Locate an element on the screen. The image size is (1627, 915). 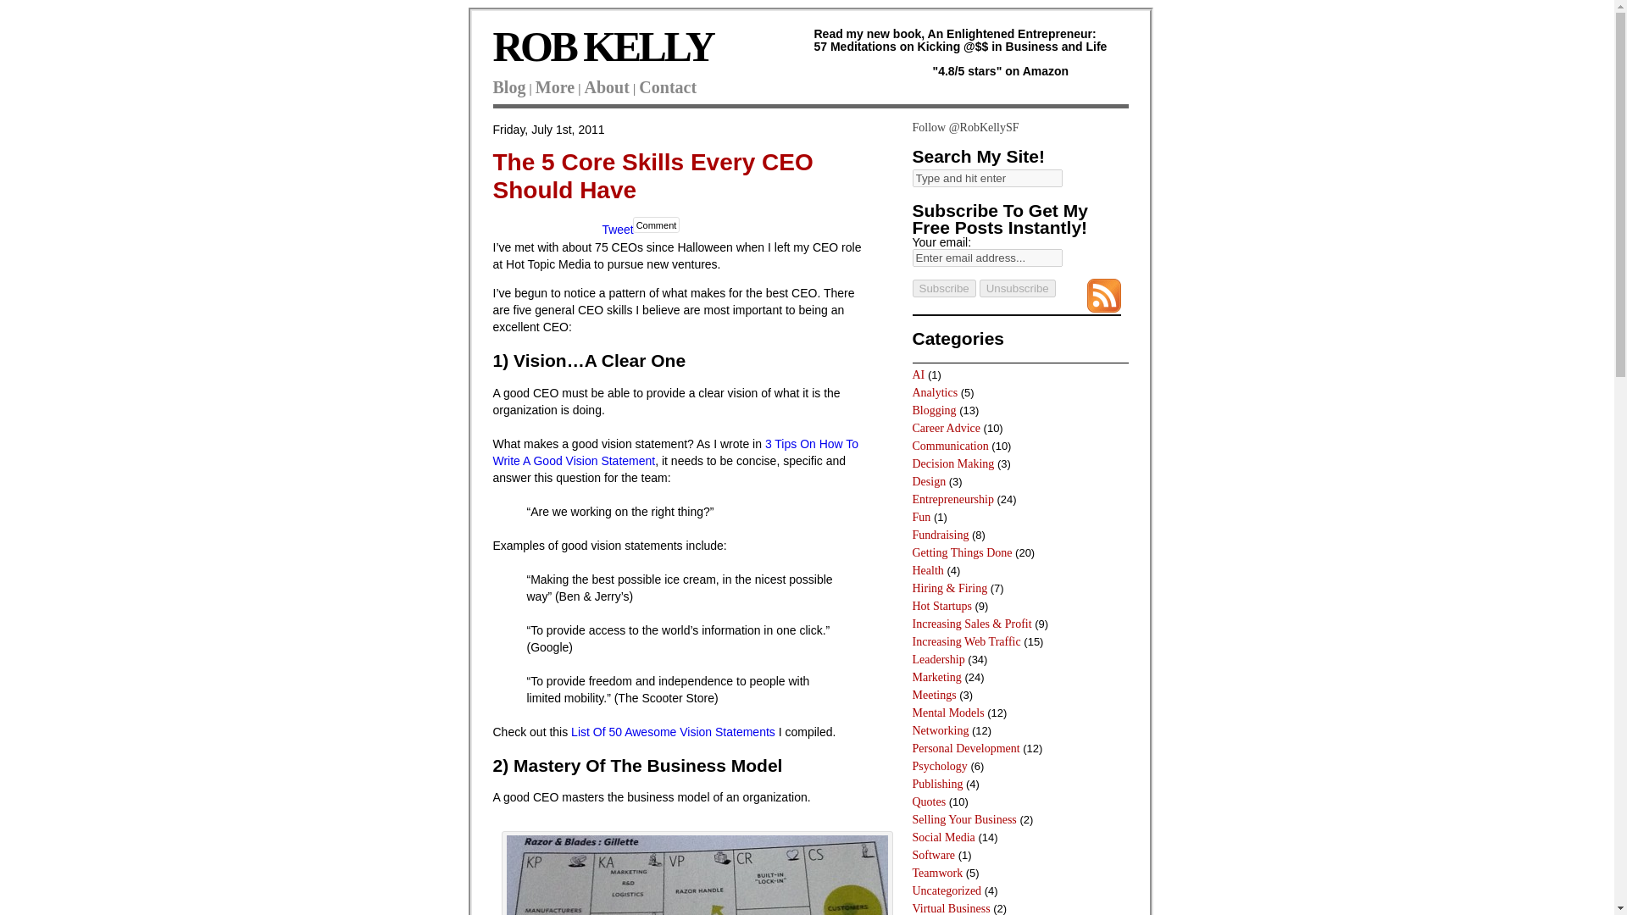
Fundraising is located at coordinates (939, 535).